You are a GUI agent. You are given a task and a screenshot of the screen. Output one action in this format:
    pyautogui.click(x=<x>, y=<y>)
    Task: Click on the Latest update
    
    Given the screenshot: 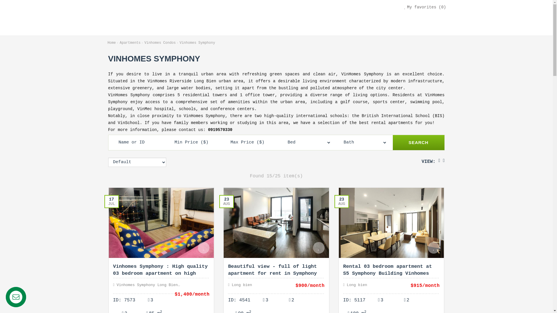 What is the action you would take?
    pyautogui.click(x=342, y=201)
    